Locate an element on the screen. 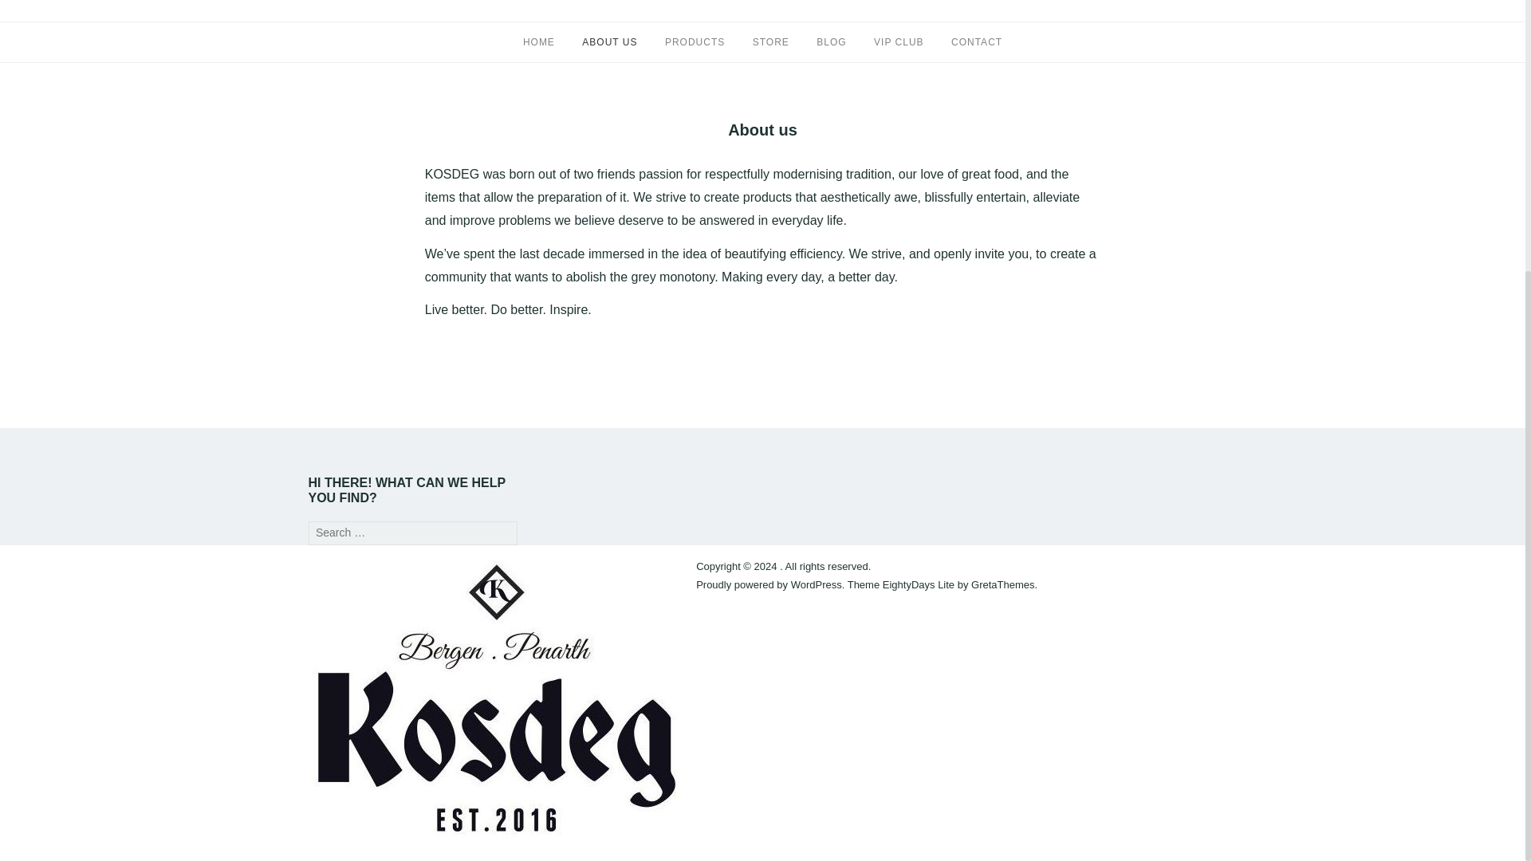 The height and width of the screenshot is (861, 1531). EightyDays Lite is located at coordinates (919, 584).